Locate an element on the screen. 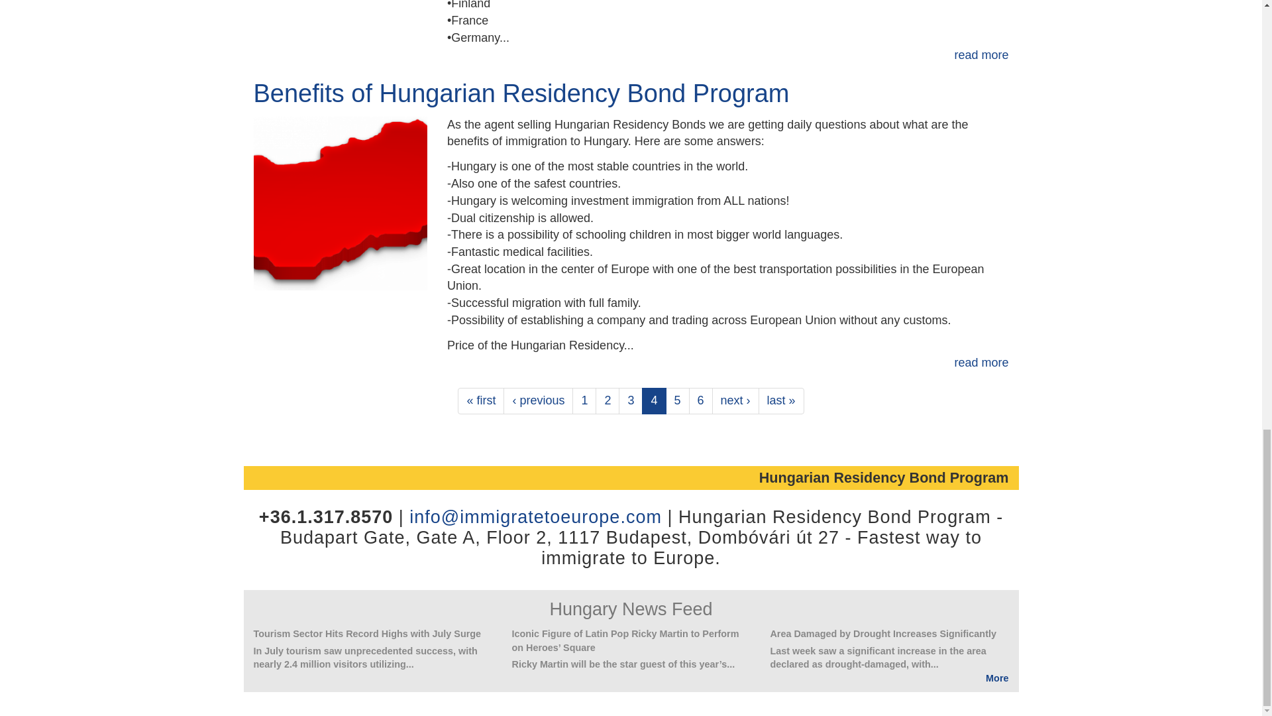 The image size is (1272, 716). 3 is located at coordinates (630, 401).